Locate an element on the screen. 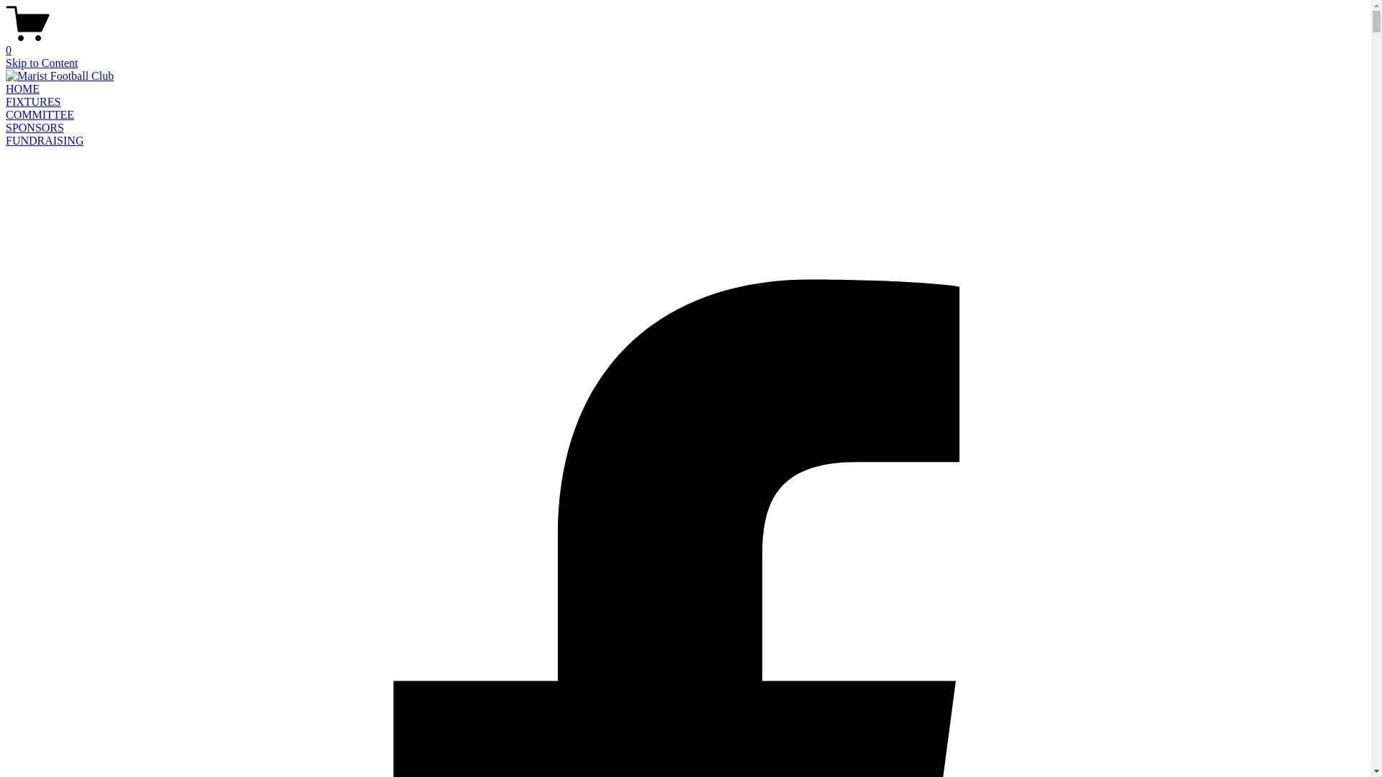 The image size is (1382, 777). 0 is located at coordinates (685, 44).